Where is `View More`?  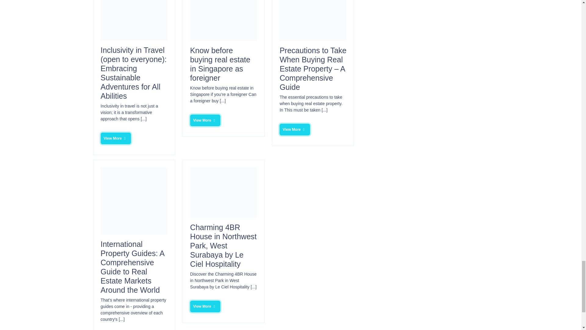 View More is located at coordinates (205, 306).